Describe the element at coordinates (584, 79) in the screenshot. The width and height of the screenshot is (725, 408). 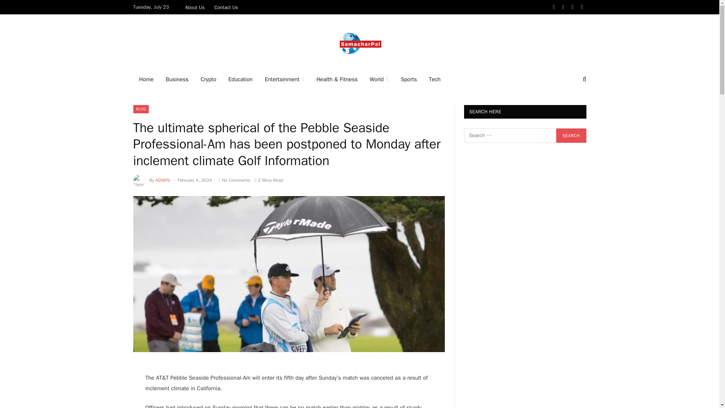
I see `Search` at that location.